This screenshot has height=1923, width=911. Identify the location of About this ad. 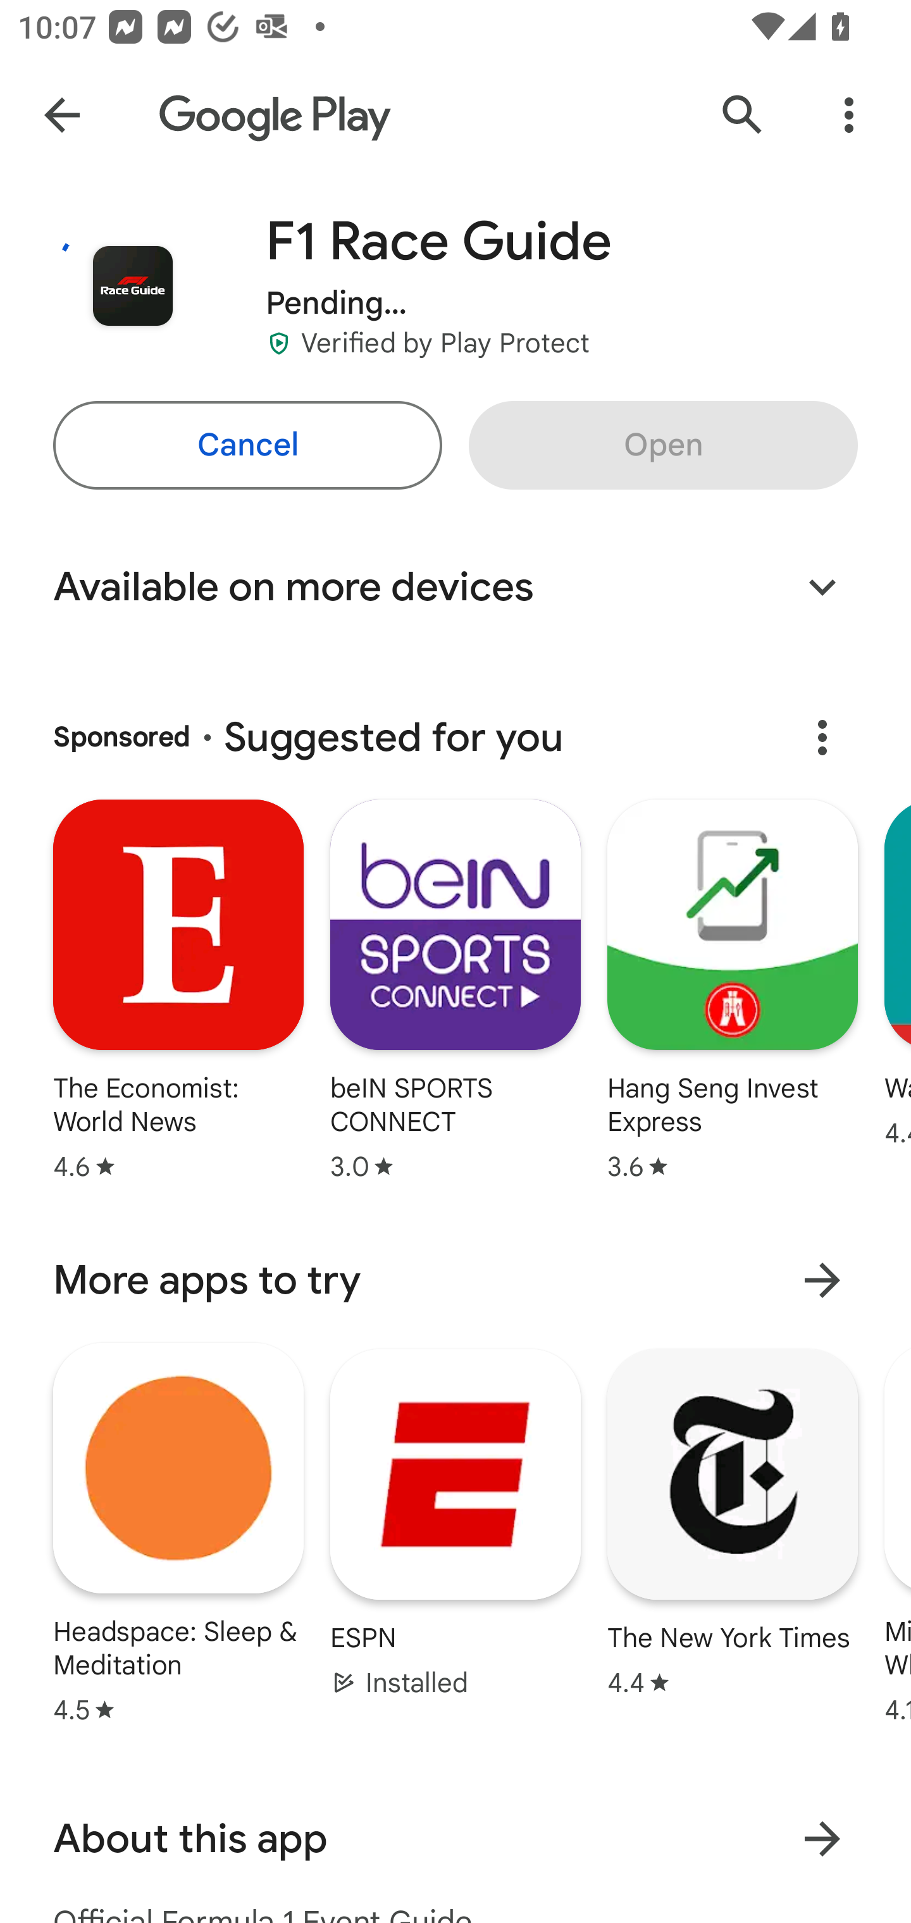
(822, 738).